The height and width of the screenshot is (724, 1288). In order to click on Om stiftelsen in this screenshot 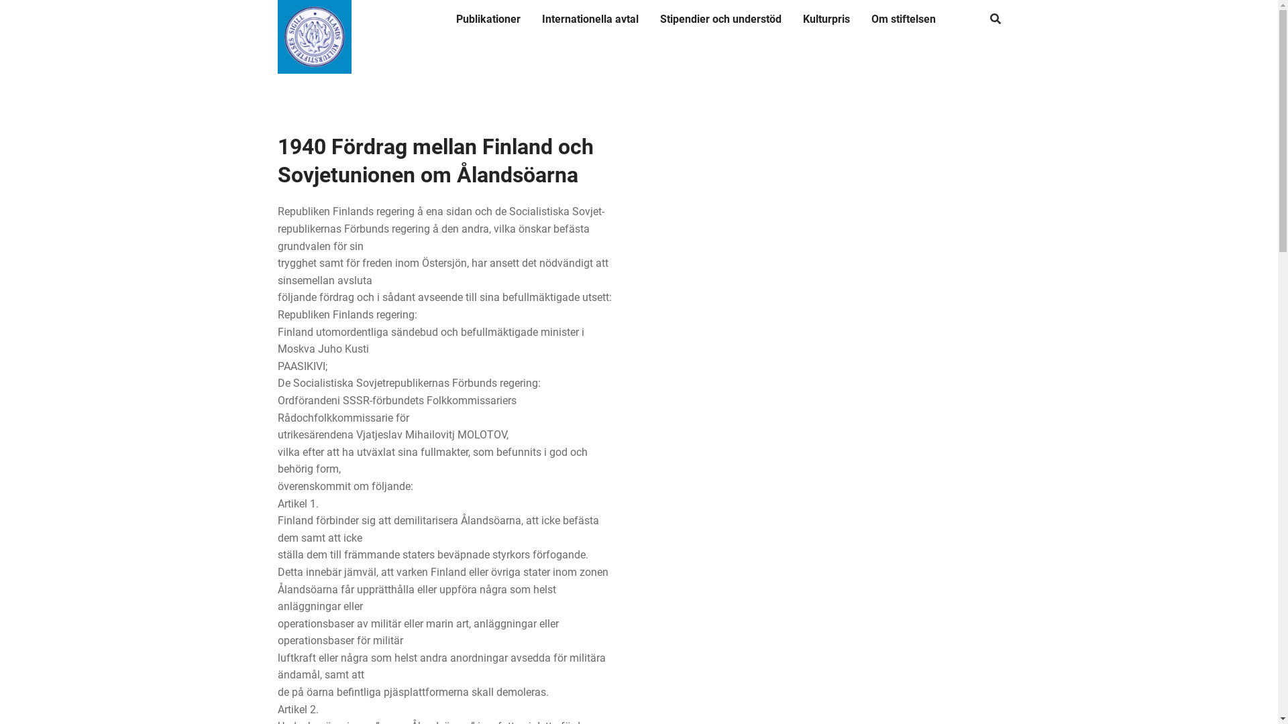, I will do `click(904, 19)`.